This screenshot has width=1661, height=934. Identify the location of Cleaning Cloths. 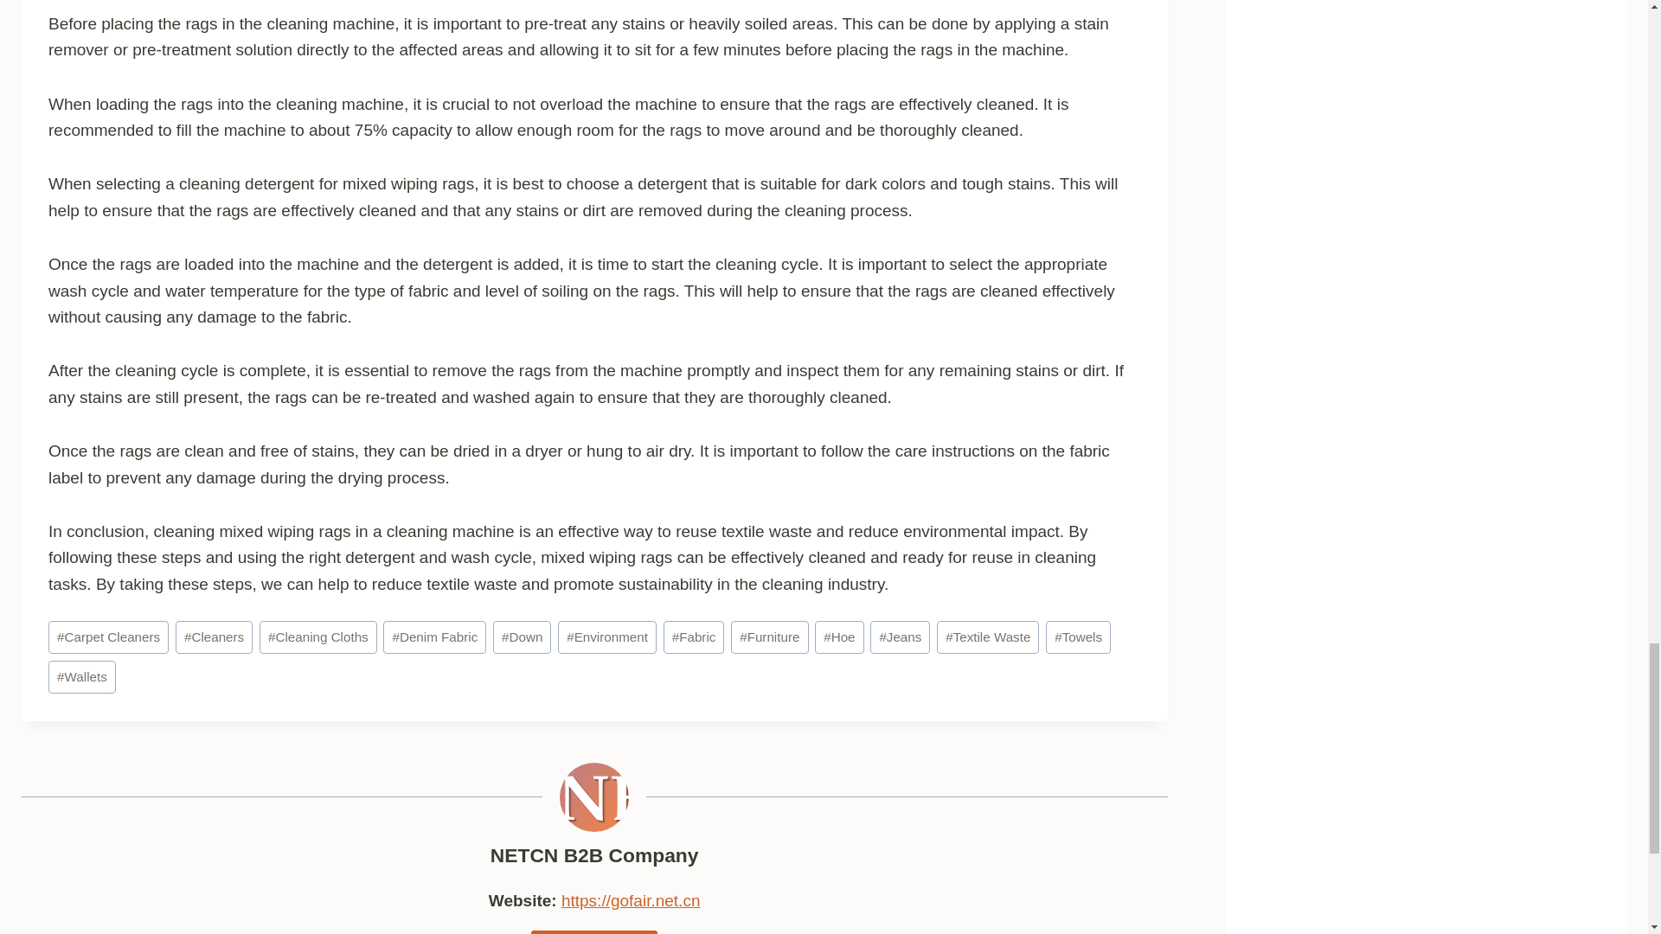
(317, 637).